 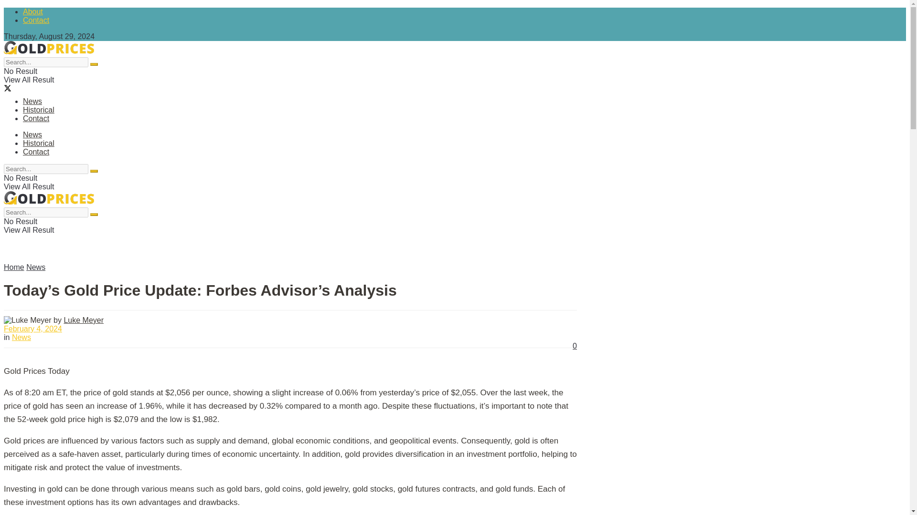 I want to click on News, so click(x=35, y=267).